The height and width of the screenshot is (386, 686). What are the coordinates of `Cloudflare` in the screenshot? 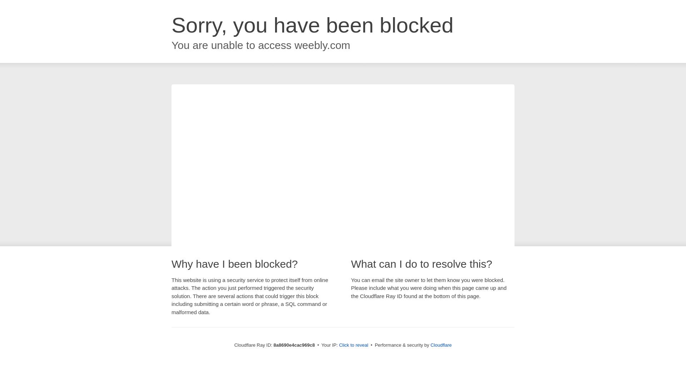 It's located at (441, 345).